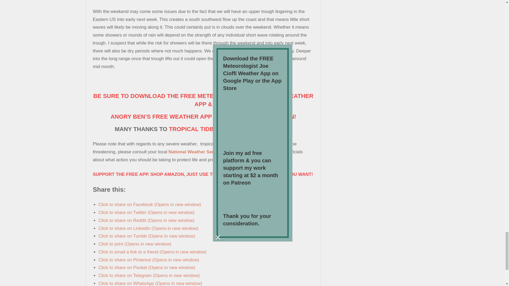 The width and height of the screenshot is (509, 286). What do you see at coordinates (135, 244) in the screenshot?
I see `Click to print` at bounding box center [135, 244].